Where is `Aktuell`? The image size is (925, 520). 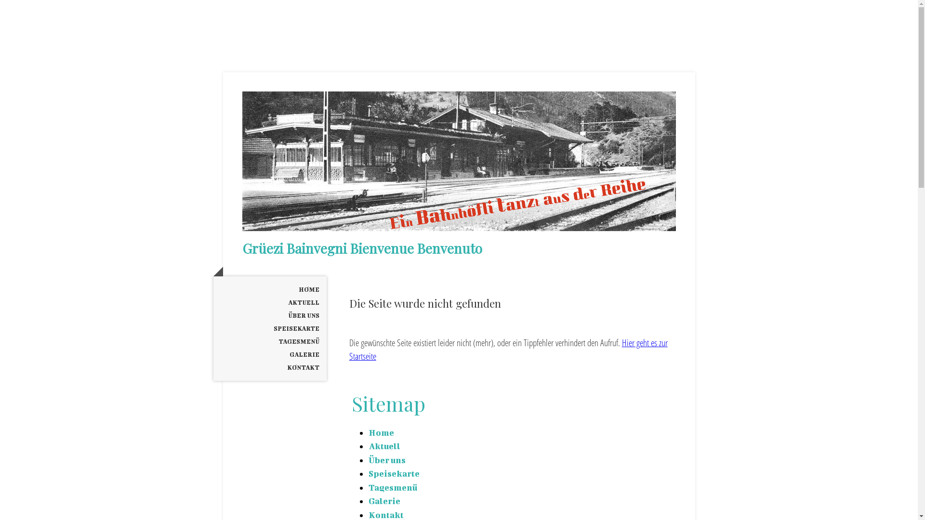 Aktuell is located at coordinates (384, 446).